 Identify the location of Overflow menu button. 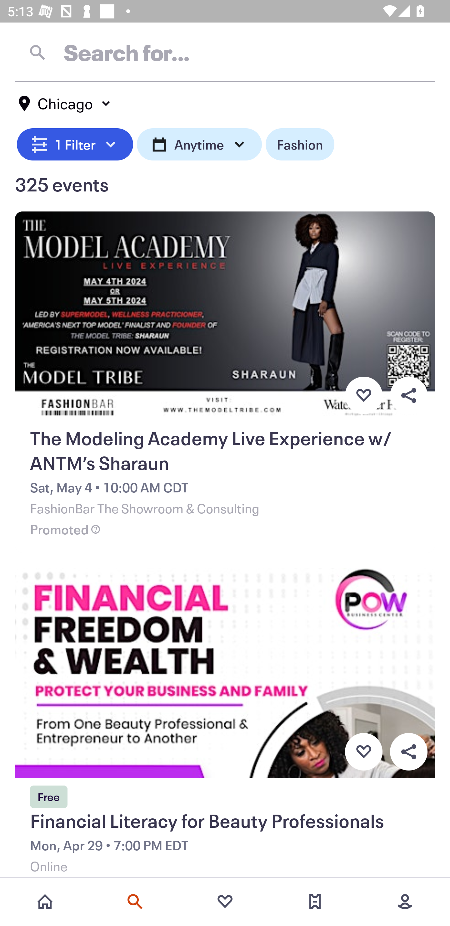
(408, 752).